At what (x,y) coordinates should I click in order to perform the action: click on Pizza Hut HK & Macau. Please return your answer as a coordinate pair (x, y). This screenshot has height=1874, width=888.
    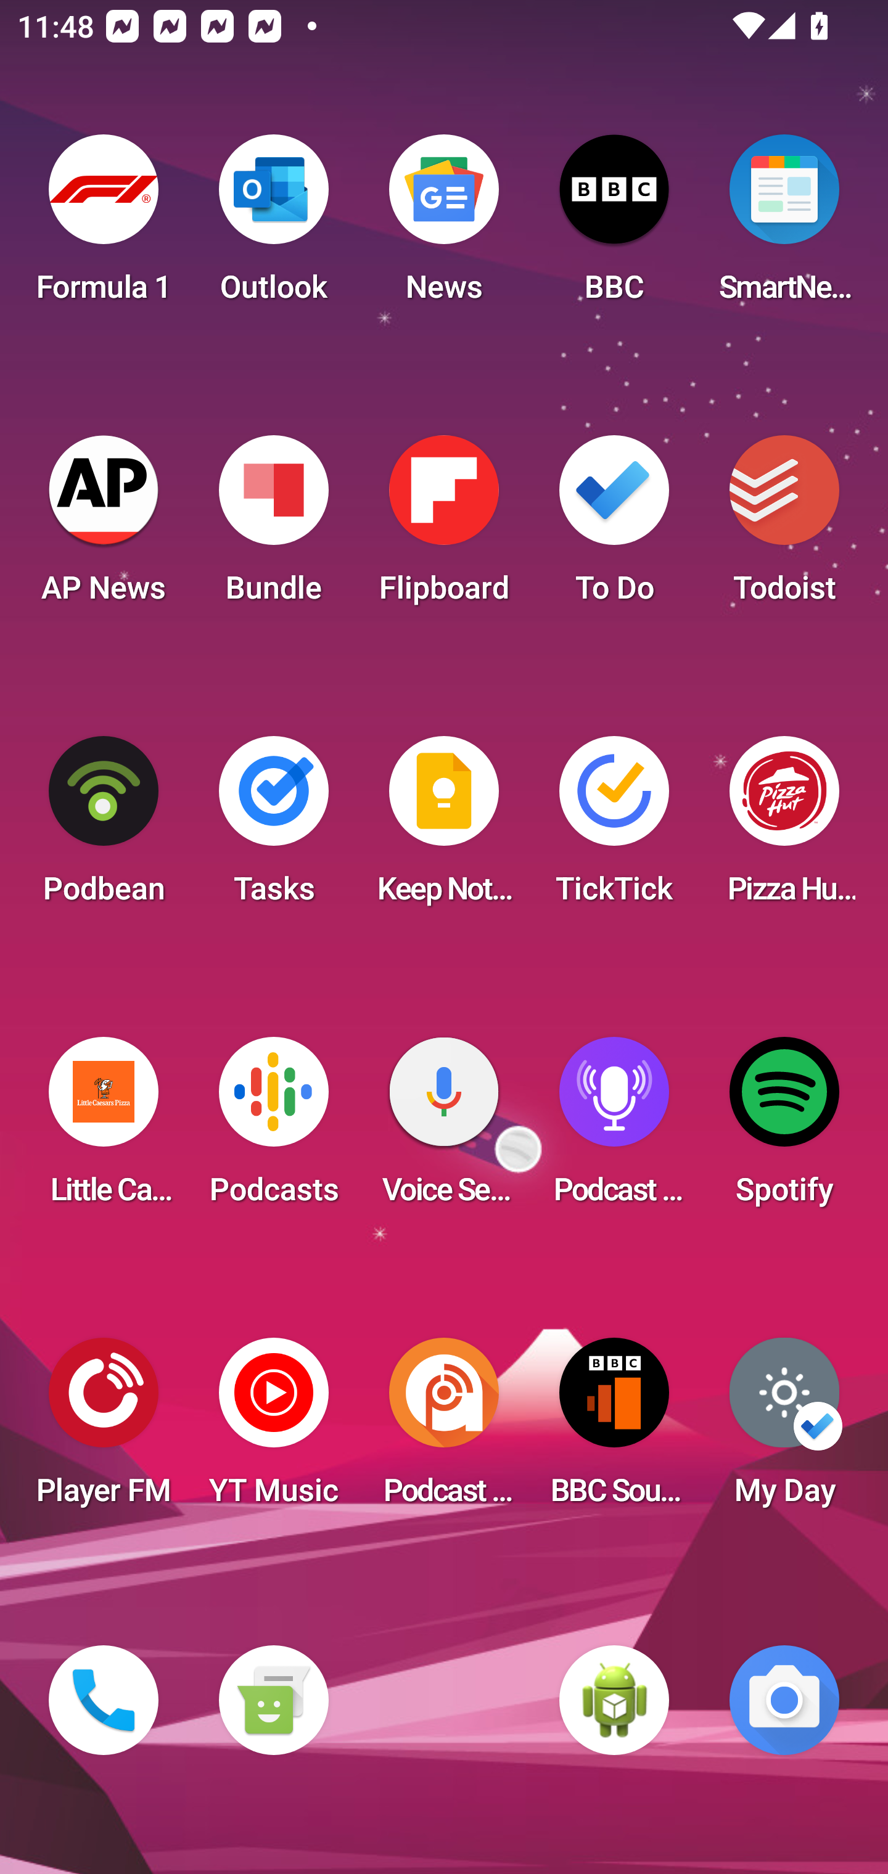
    Looking at the image, I should click on (784, 827).